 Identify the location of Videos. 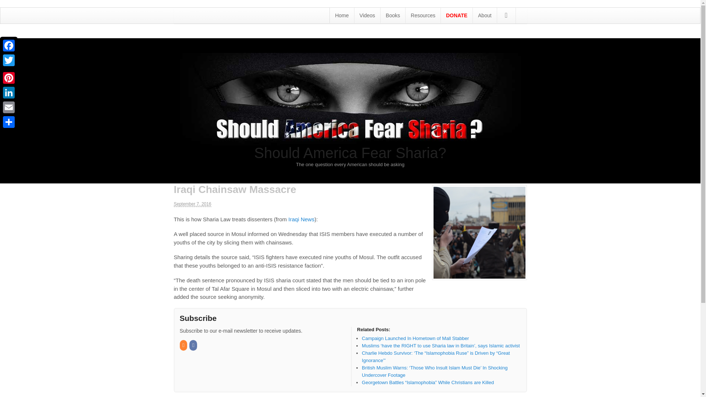
(367, 15).